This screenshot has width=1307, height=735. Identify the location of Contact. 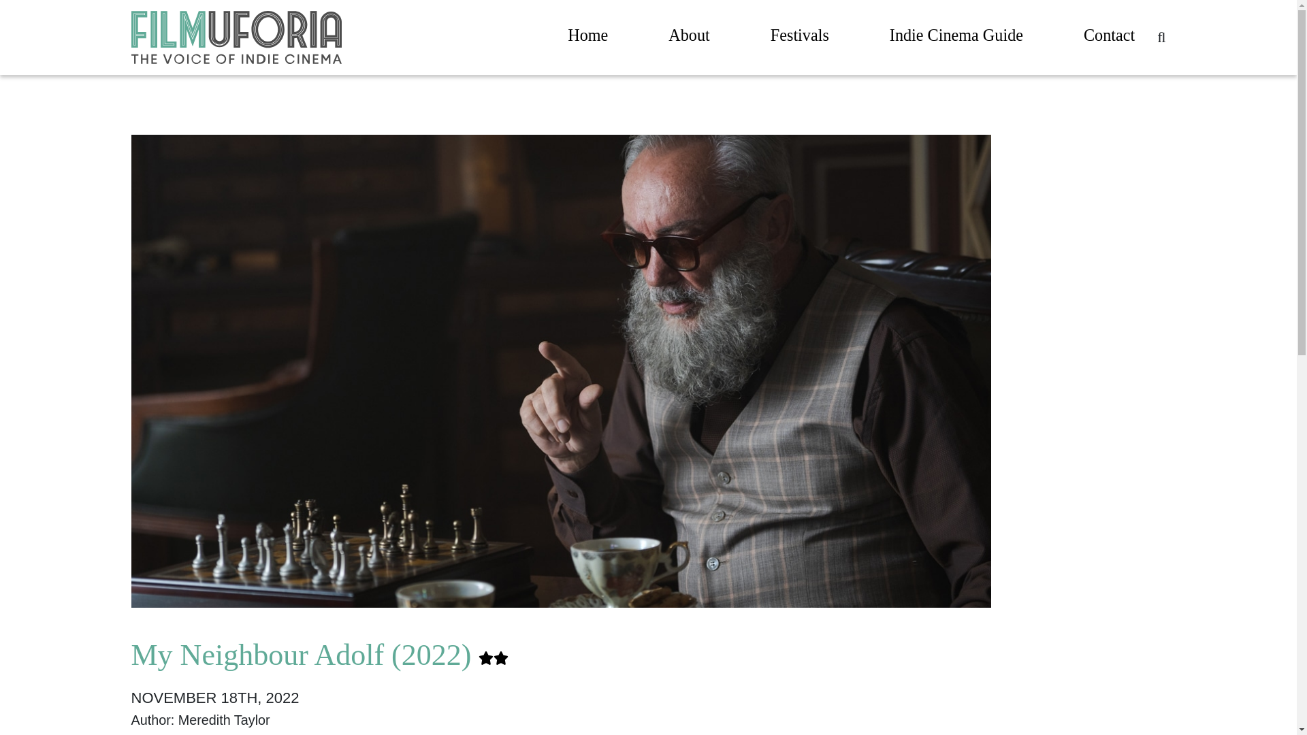
(1108, 38).